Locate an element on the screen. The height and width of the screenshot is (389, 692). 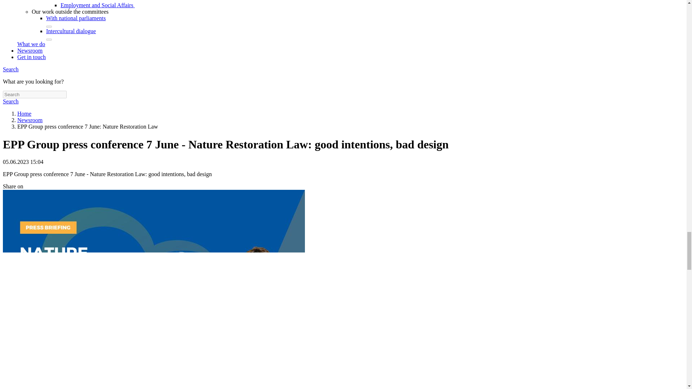
Get in touch is located at coordinates (31, 57).